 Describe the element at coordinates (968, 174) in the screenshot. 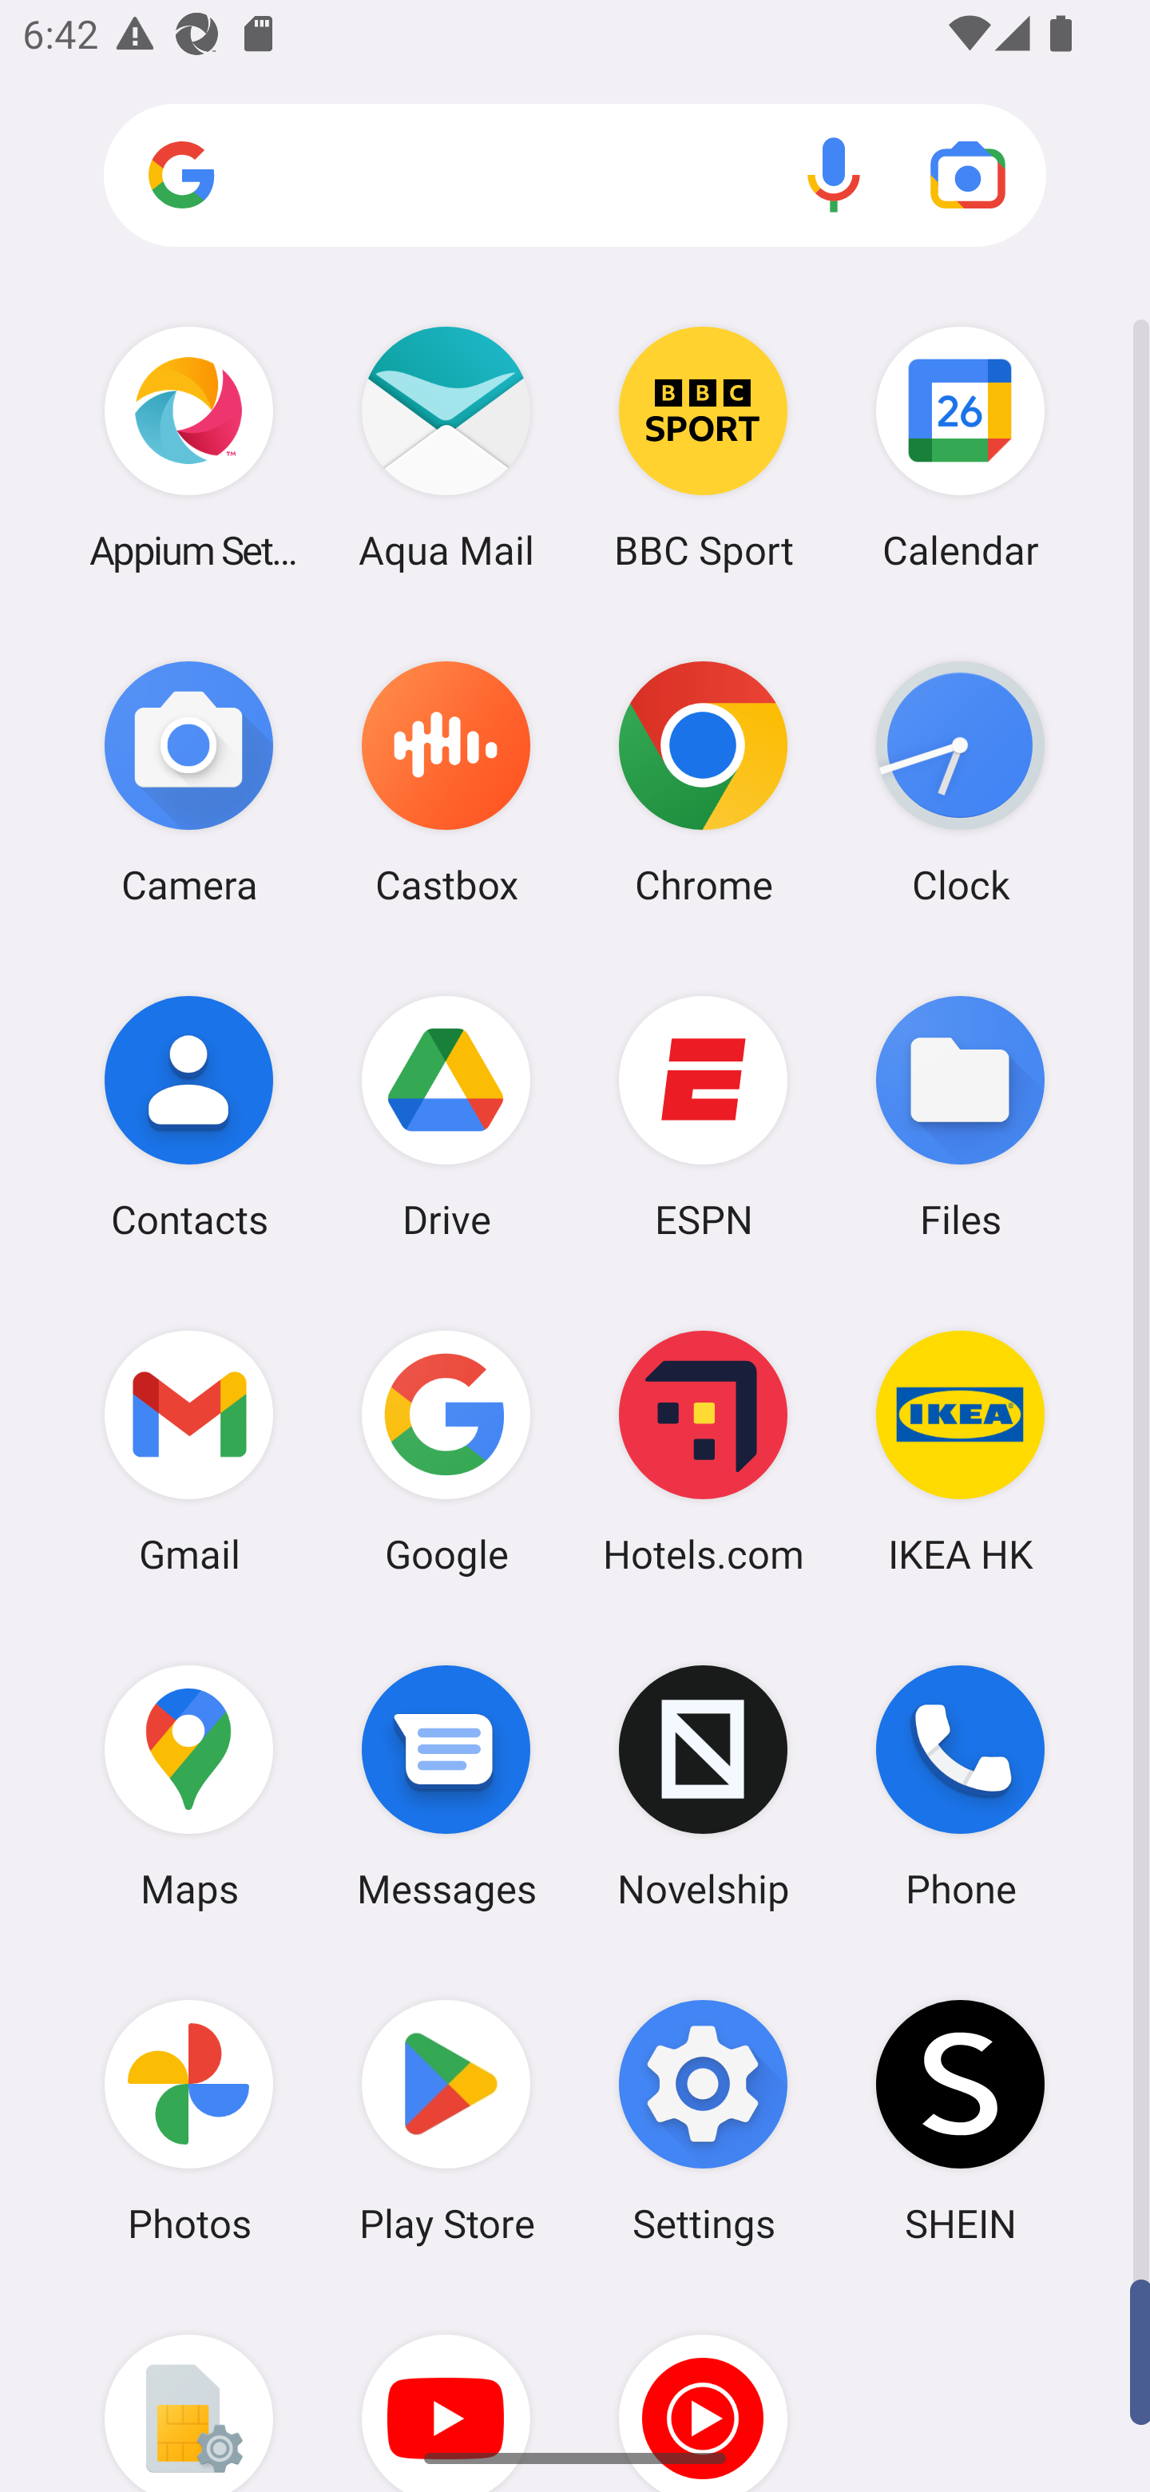

I see `Google Lens` at that location.